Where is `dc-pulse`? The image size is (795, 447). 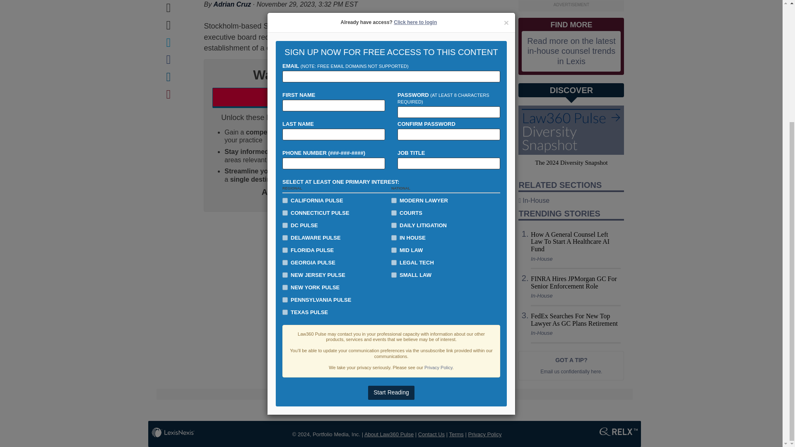 dc-pulse is located at coordinates (285, 62).